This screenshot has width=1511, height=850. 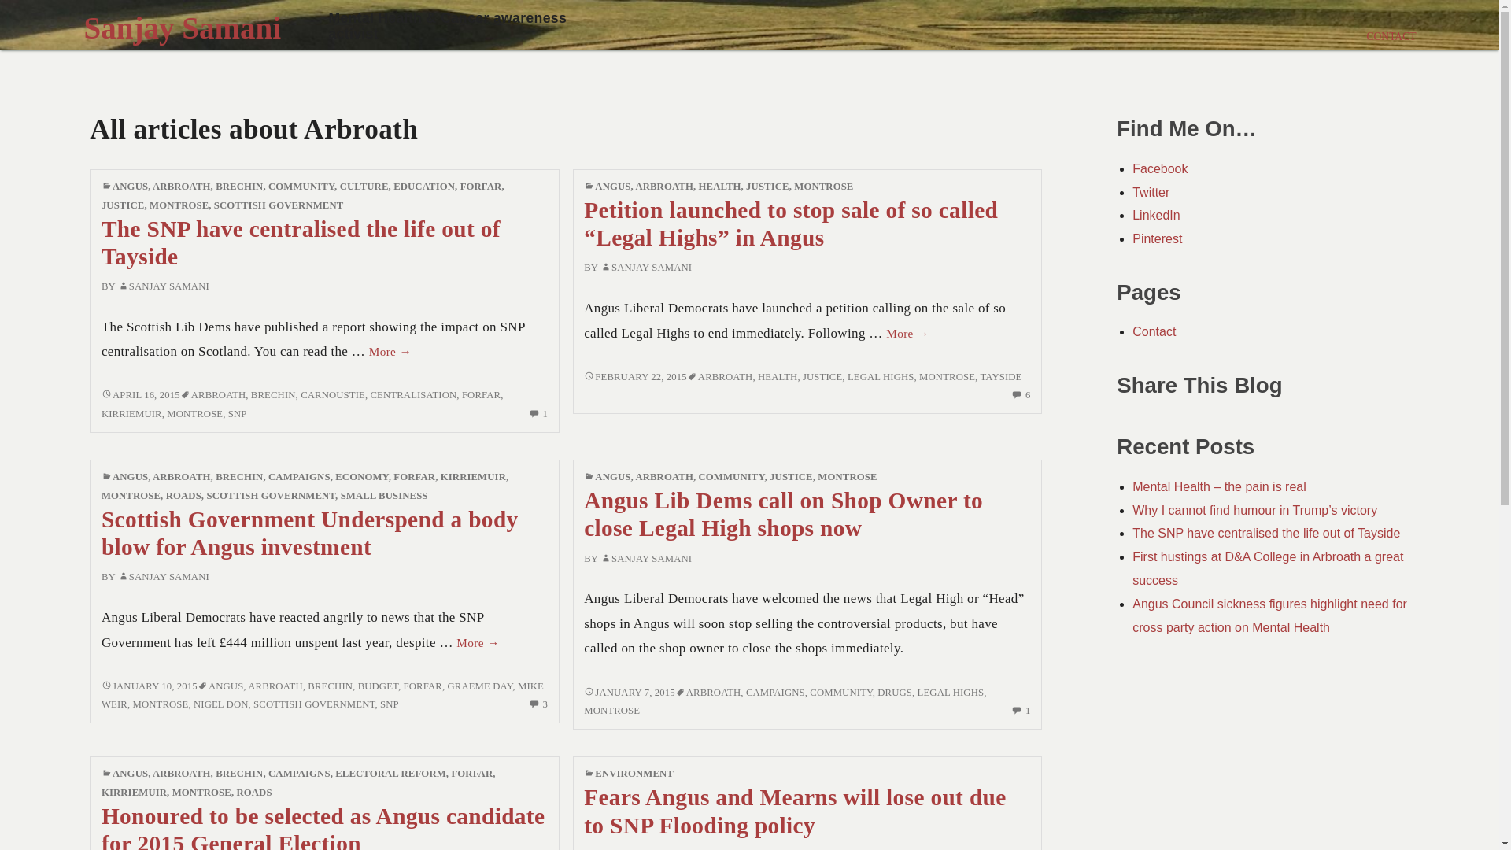 What do you see at coordinates (130, 187) in the screenshot?
I see `ANGUS` at bounding box center [130, 187].